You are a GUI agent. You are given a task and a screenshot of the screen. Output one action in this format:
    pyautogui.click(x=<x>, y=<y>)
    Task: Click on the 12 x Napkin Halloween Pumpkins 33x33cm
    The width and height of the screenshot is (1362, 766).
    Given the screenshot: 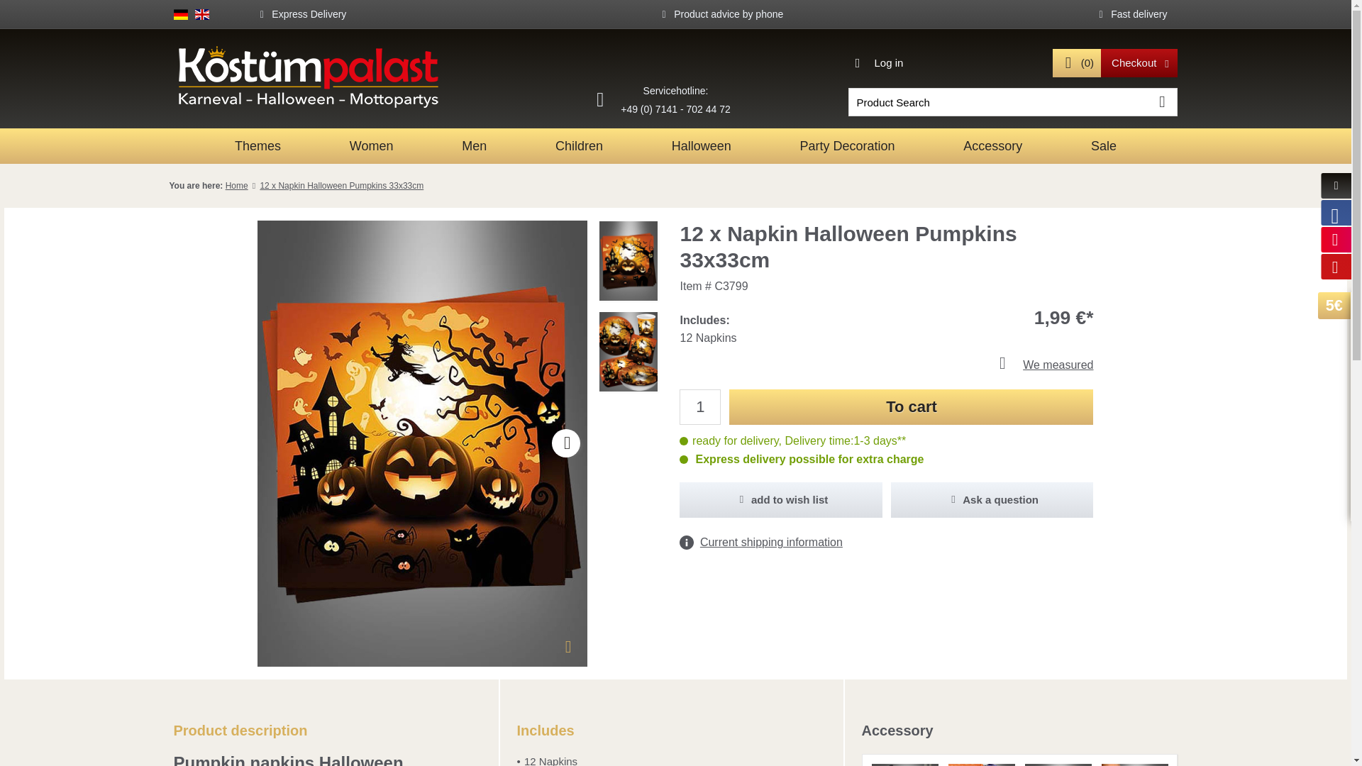 What is the action you would take?
    pyautogui.click(x=342, y=185)
    